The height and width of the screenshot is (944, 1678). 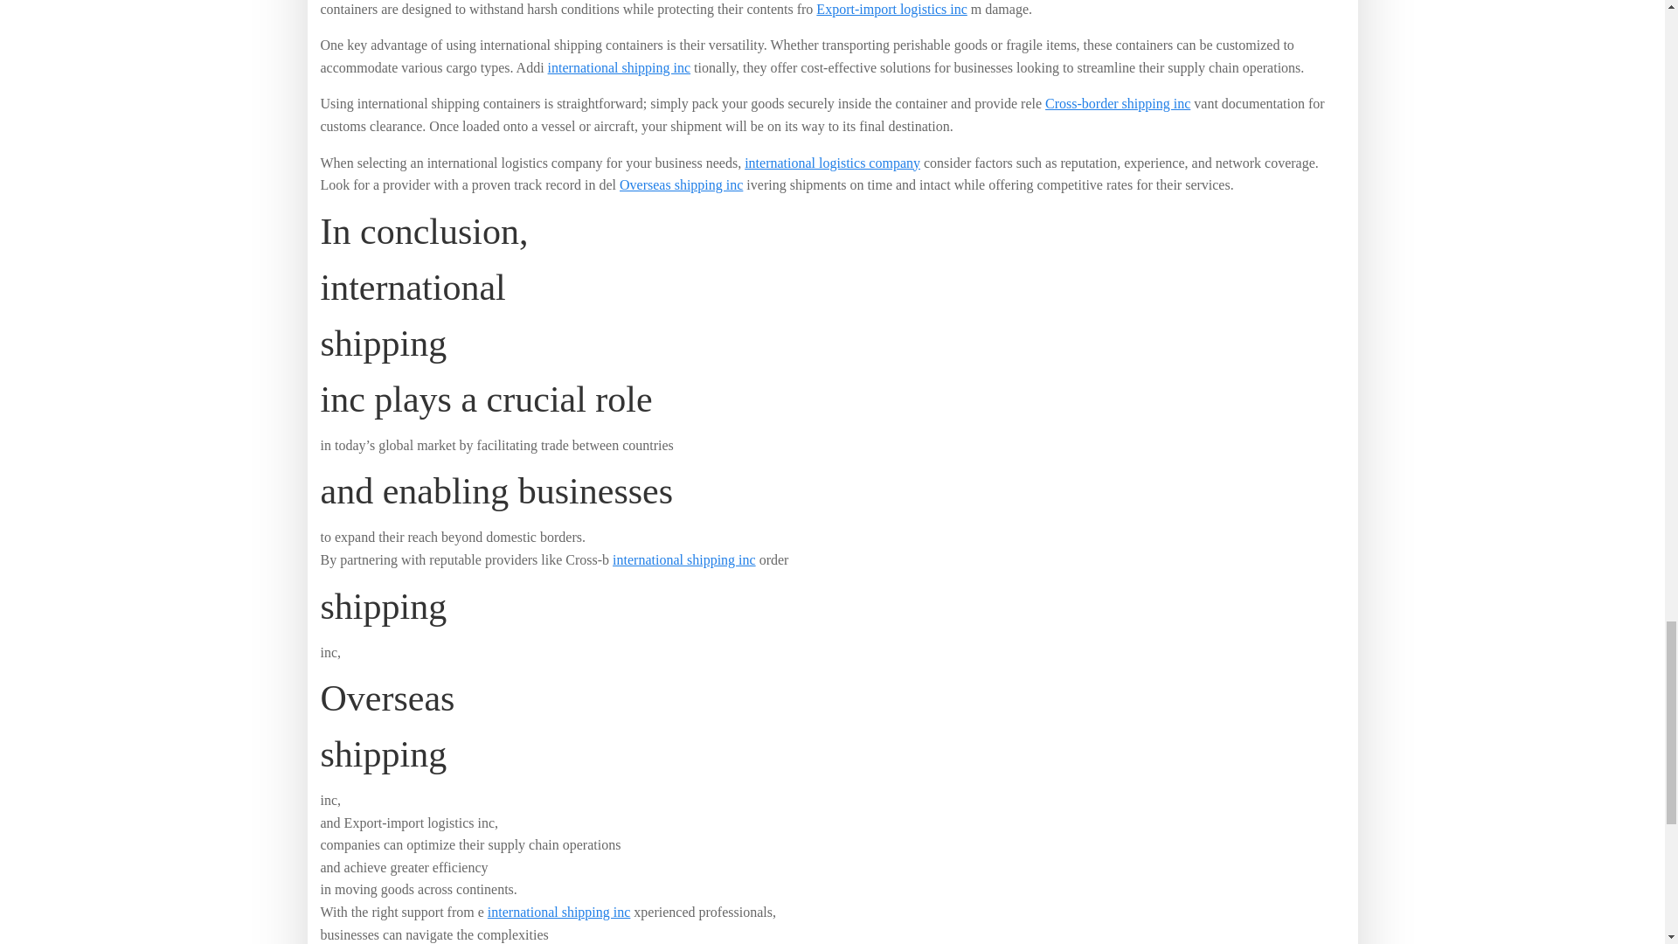 What do you see at coordinates (559, 911) in the screenshot?
I see `international shipping inc` at bounding box center [559, 911].